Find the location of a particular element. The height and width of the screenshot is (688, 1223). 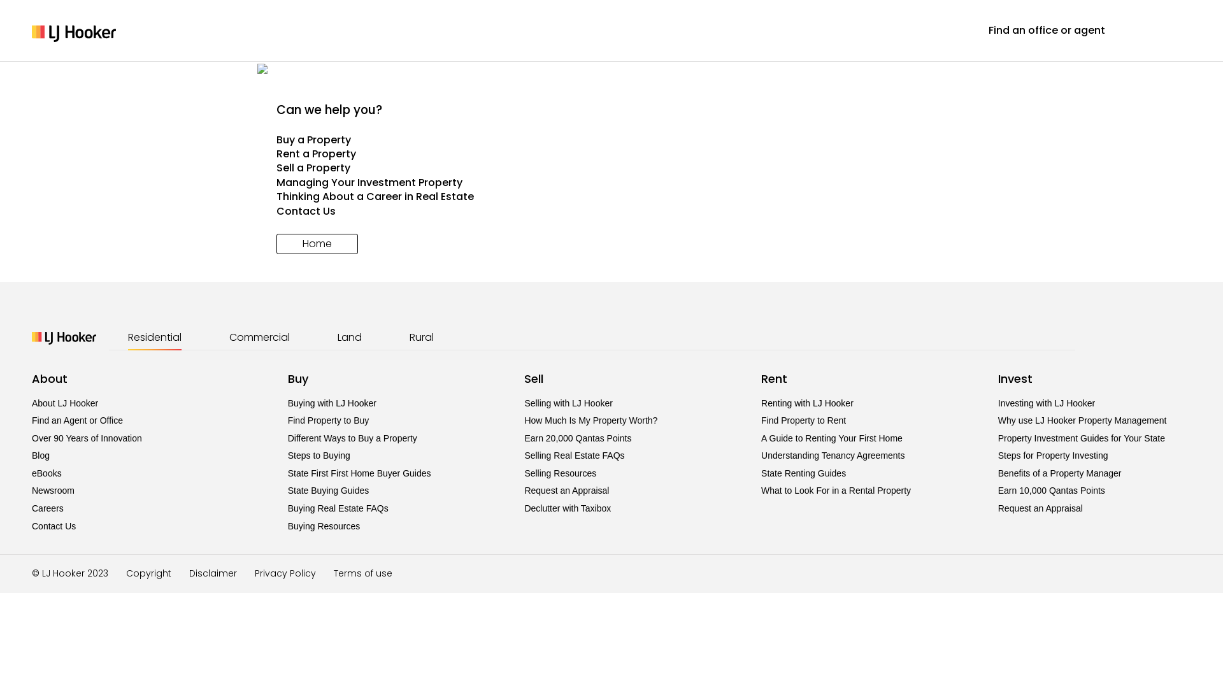

Buying with LJ Hooker is located at coordinates (333, 403).